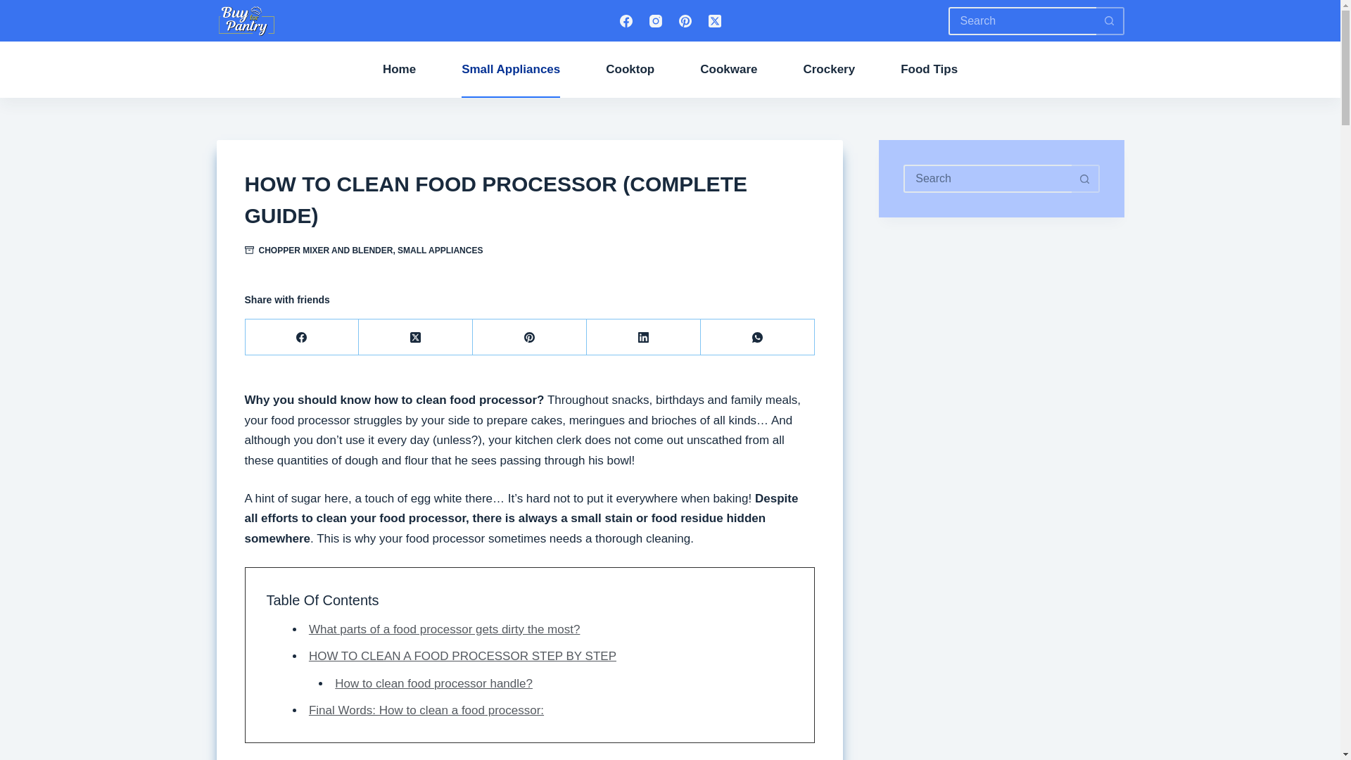 The height and width of the screenshot is (760, 1351). What do you see at coordinates (829, 70) in the screenshot?
I see `Crockery` at bounding box center [829, 70].